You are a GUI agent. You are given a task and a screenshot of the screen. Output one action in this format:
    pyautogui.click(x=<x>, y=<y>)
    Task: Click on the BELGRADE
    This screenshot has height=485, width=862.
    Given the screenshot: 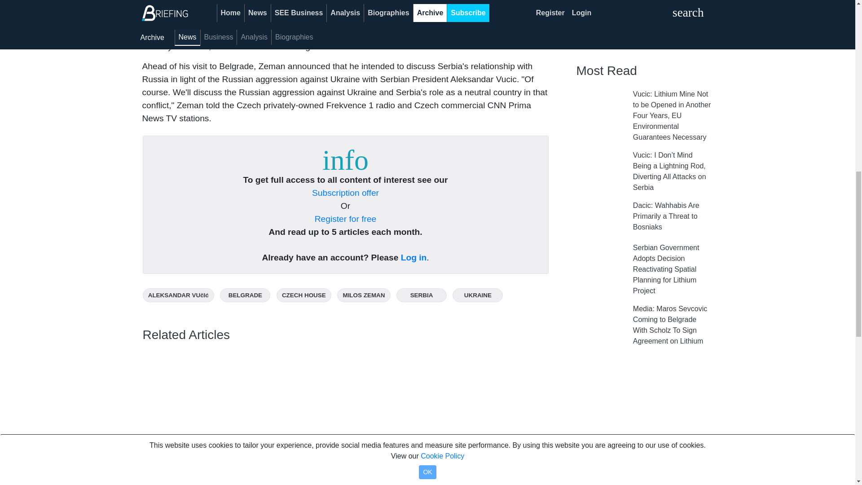 What is the action you would take?
    pyautogui.click(x=245, y=295)
    